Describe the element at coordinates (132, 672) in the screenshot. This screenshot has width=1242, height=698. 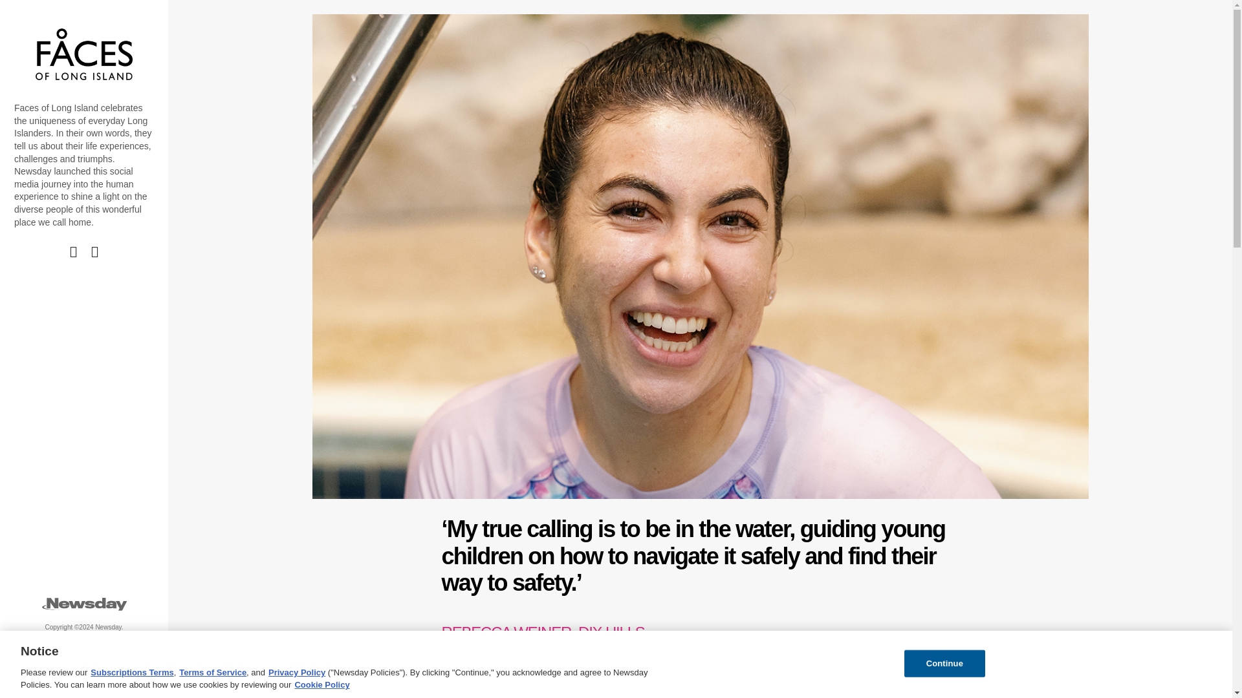
I see `Subscriptions Terms` at that location.